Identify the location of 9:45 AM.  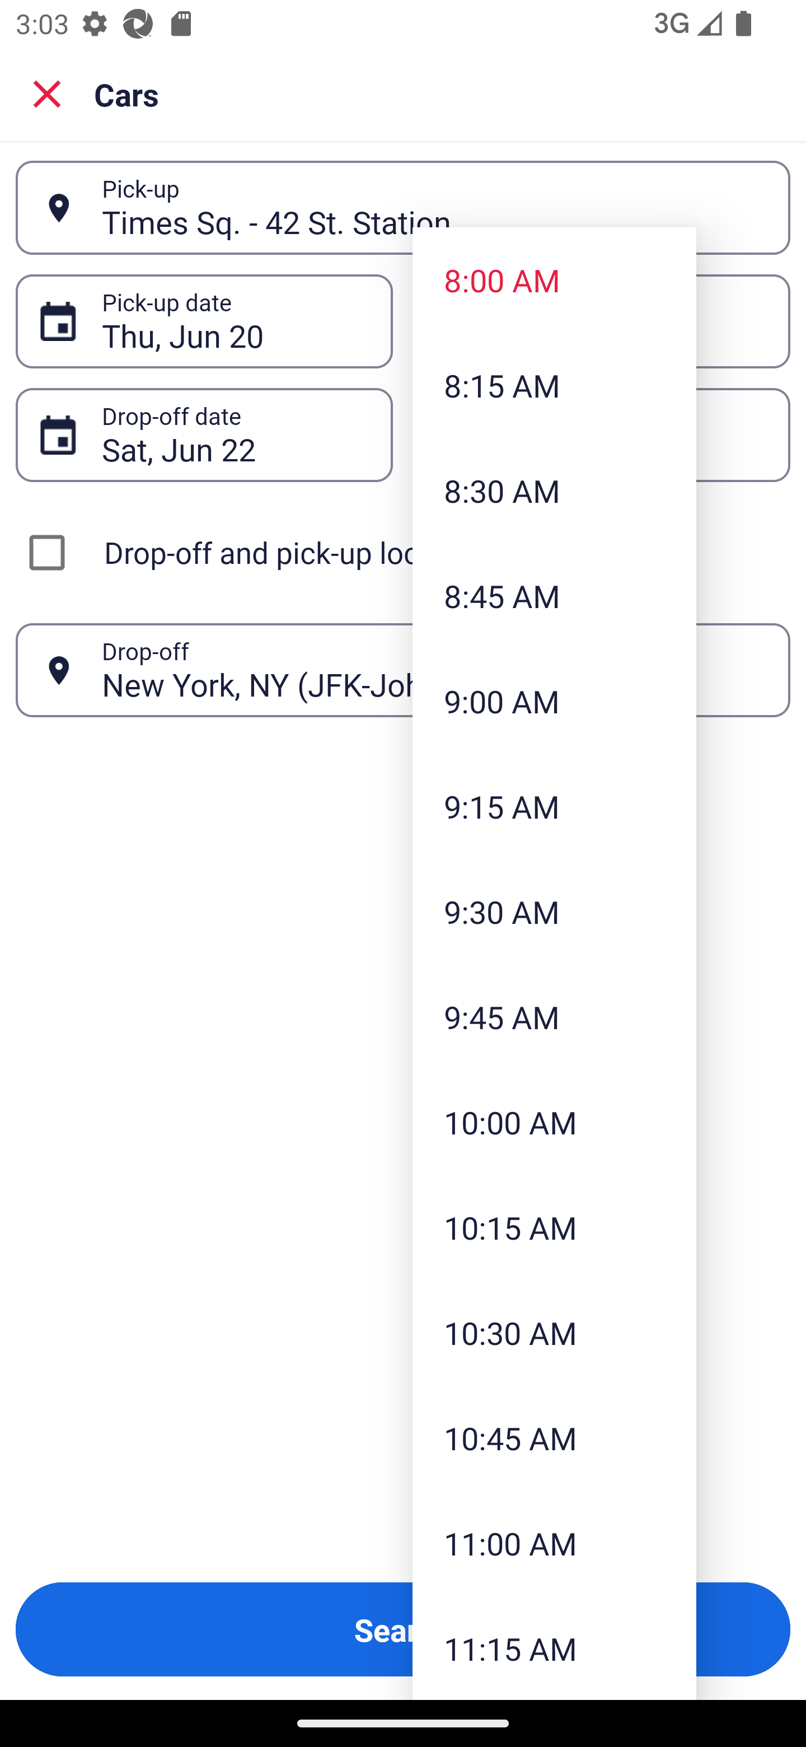
(554, 1017).